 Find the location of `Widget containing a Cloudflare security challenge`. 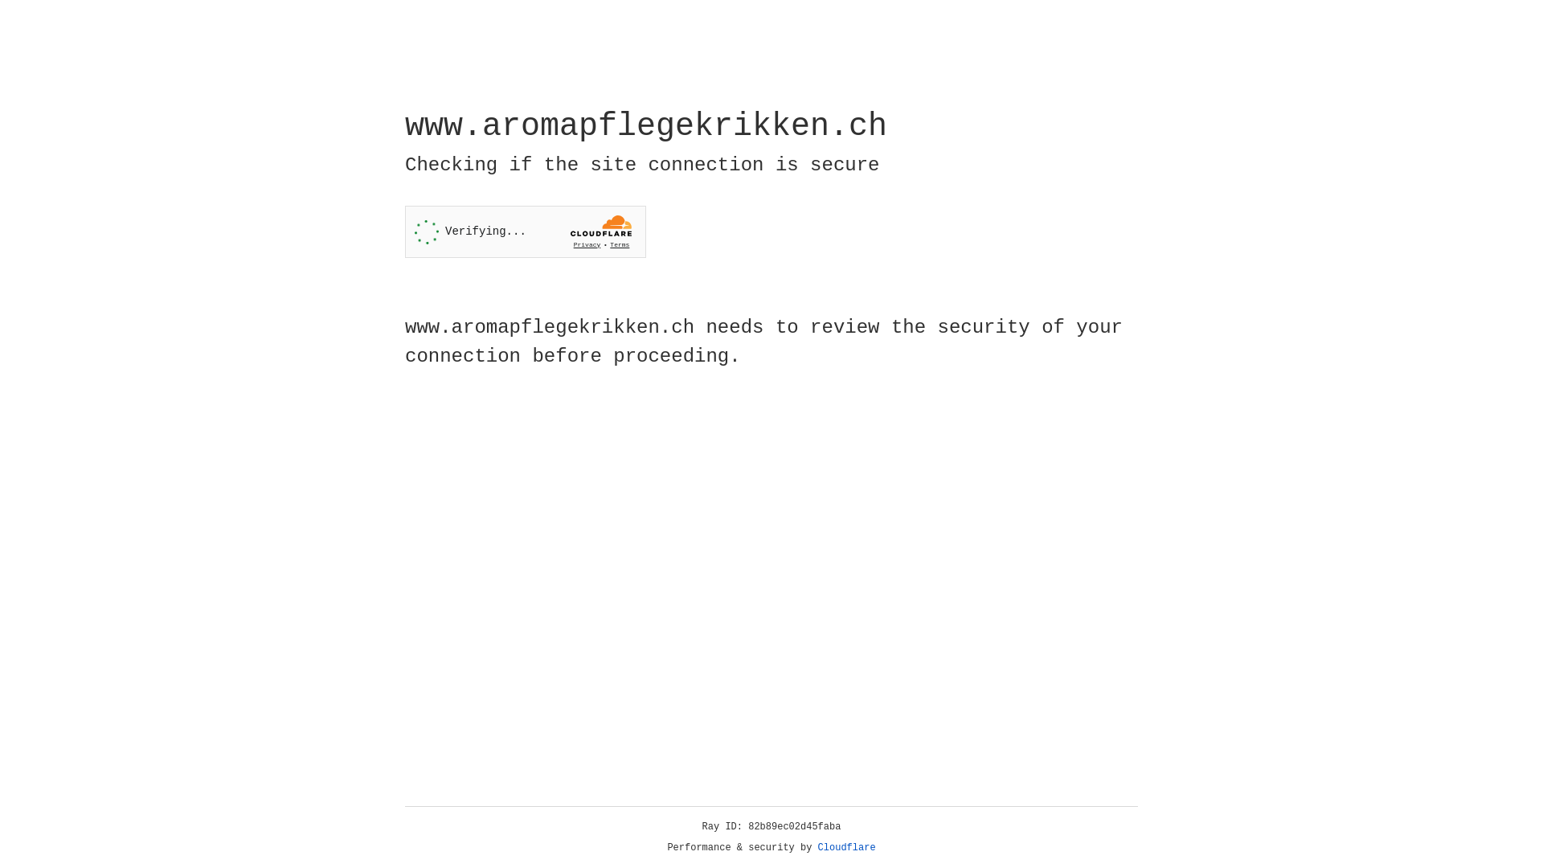

Widget containing a Cloudflare security challenge is located at coordinates (526, 231).